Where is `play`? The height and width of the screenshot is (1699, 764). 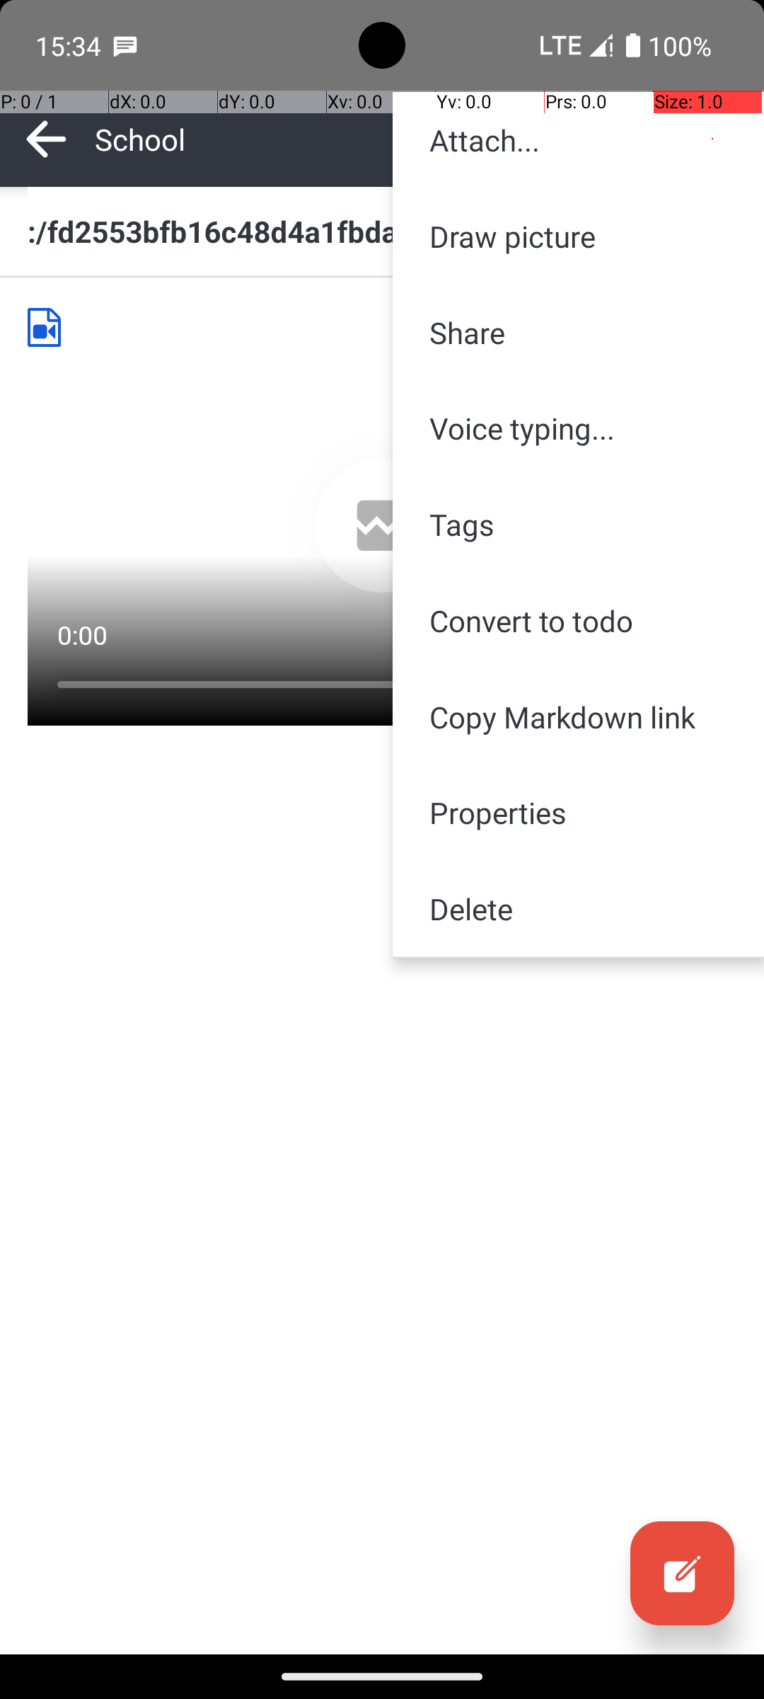 play is located at coordinates (383, 525).